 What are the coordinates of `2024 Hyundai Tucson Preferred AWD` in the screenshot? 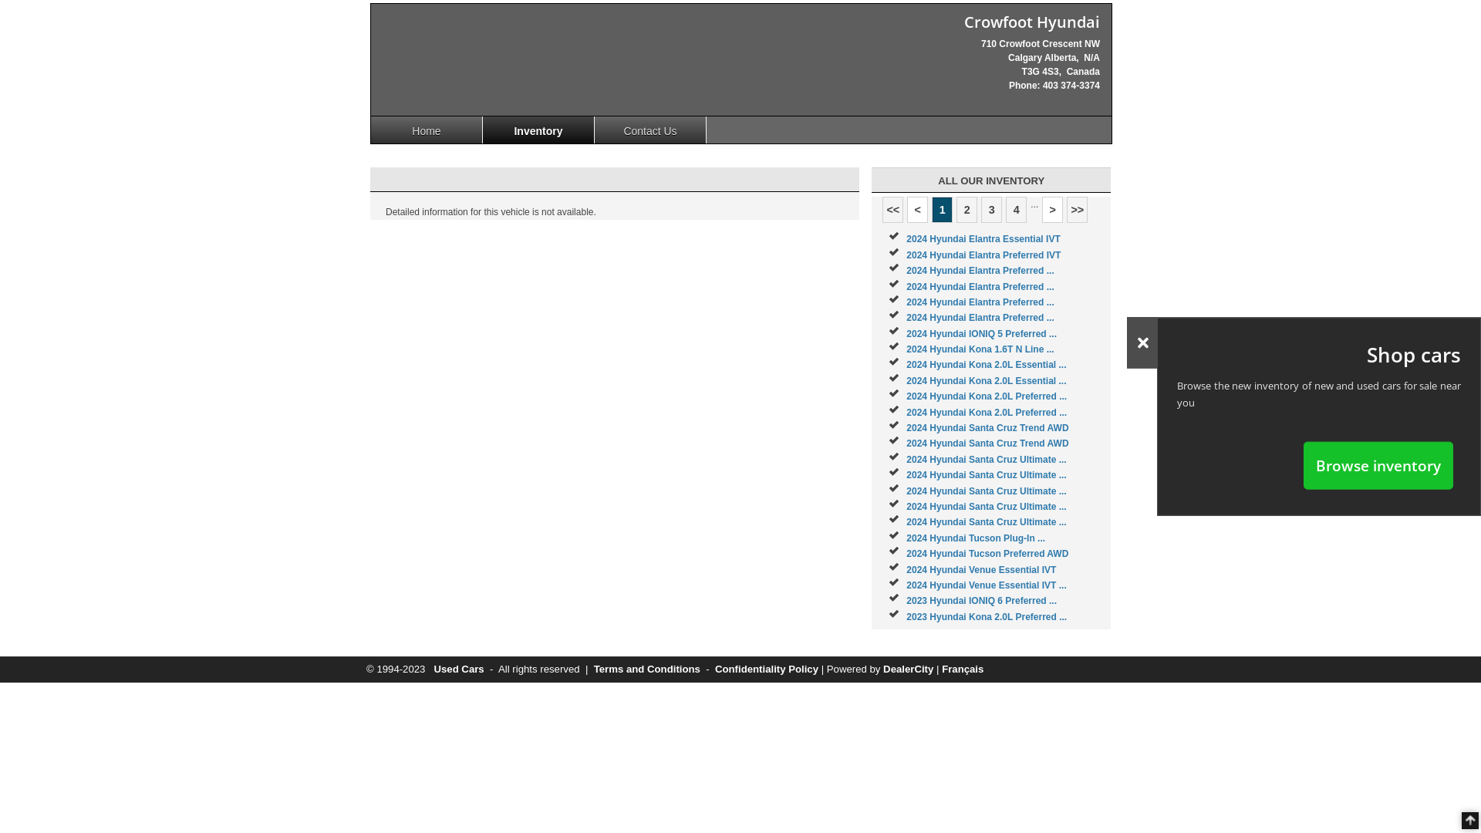 It's located at (987, 554).